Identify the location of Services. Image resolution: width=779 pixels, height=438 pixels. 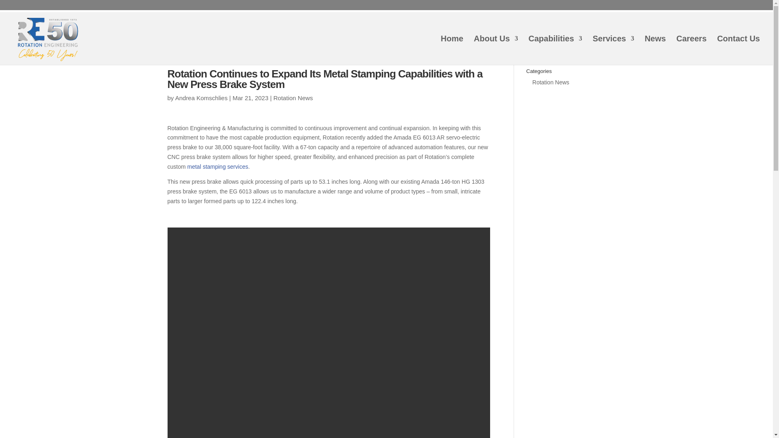
(613, 50).